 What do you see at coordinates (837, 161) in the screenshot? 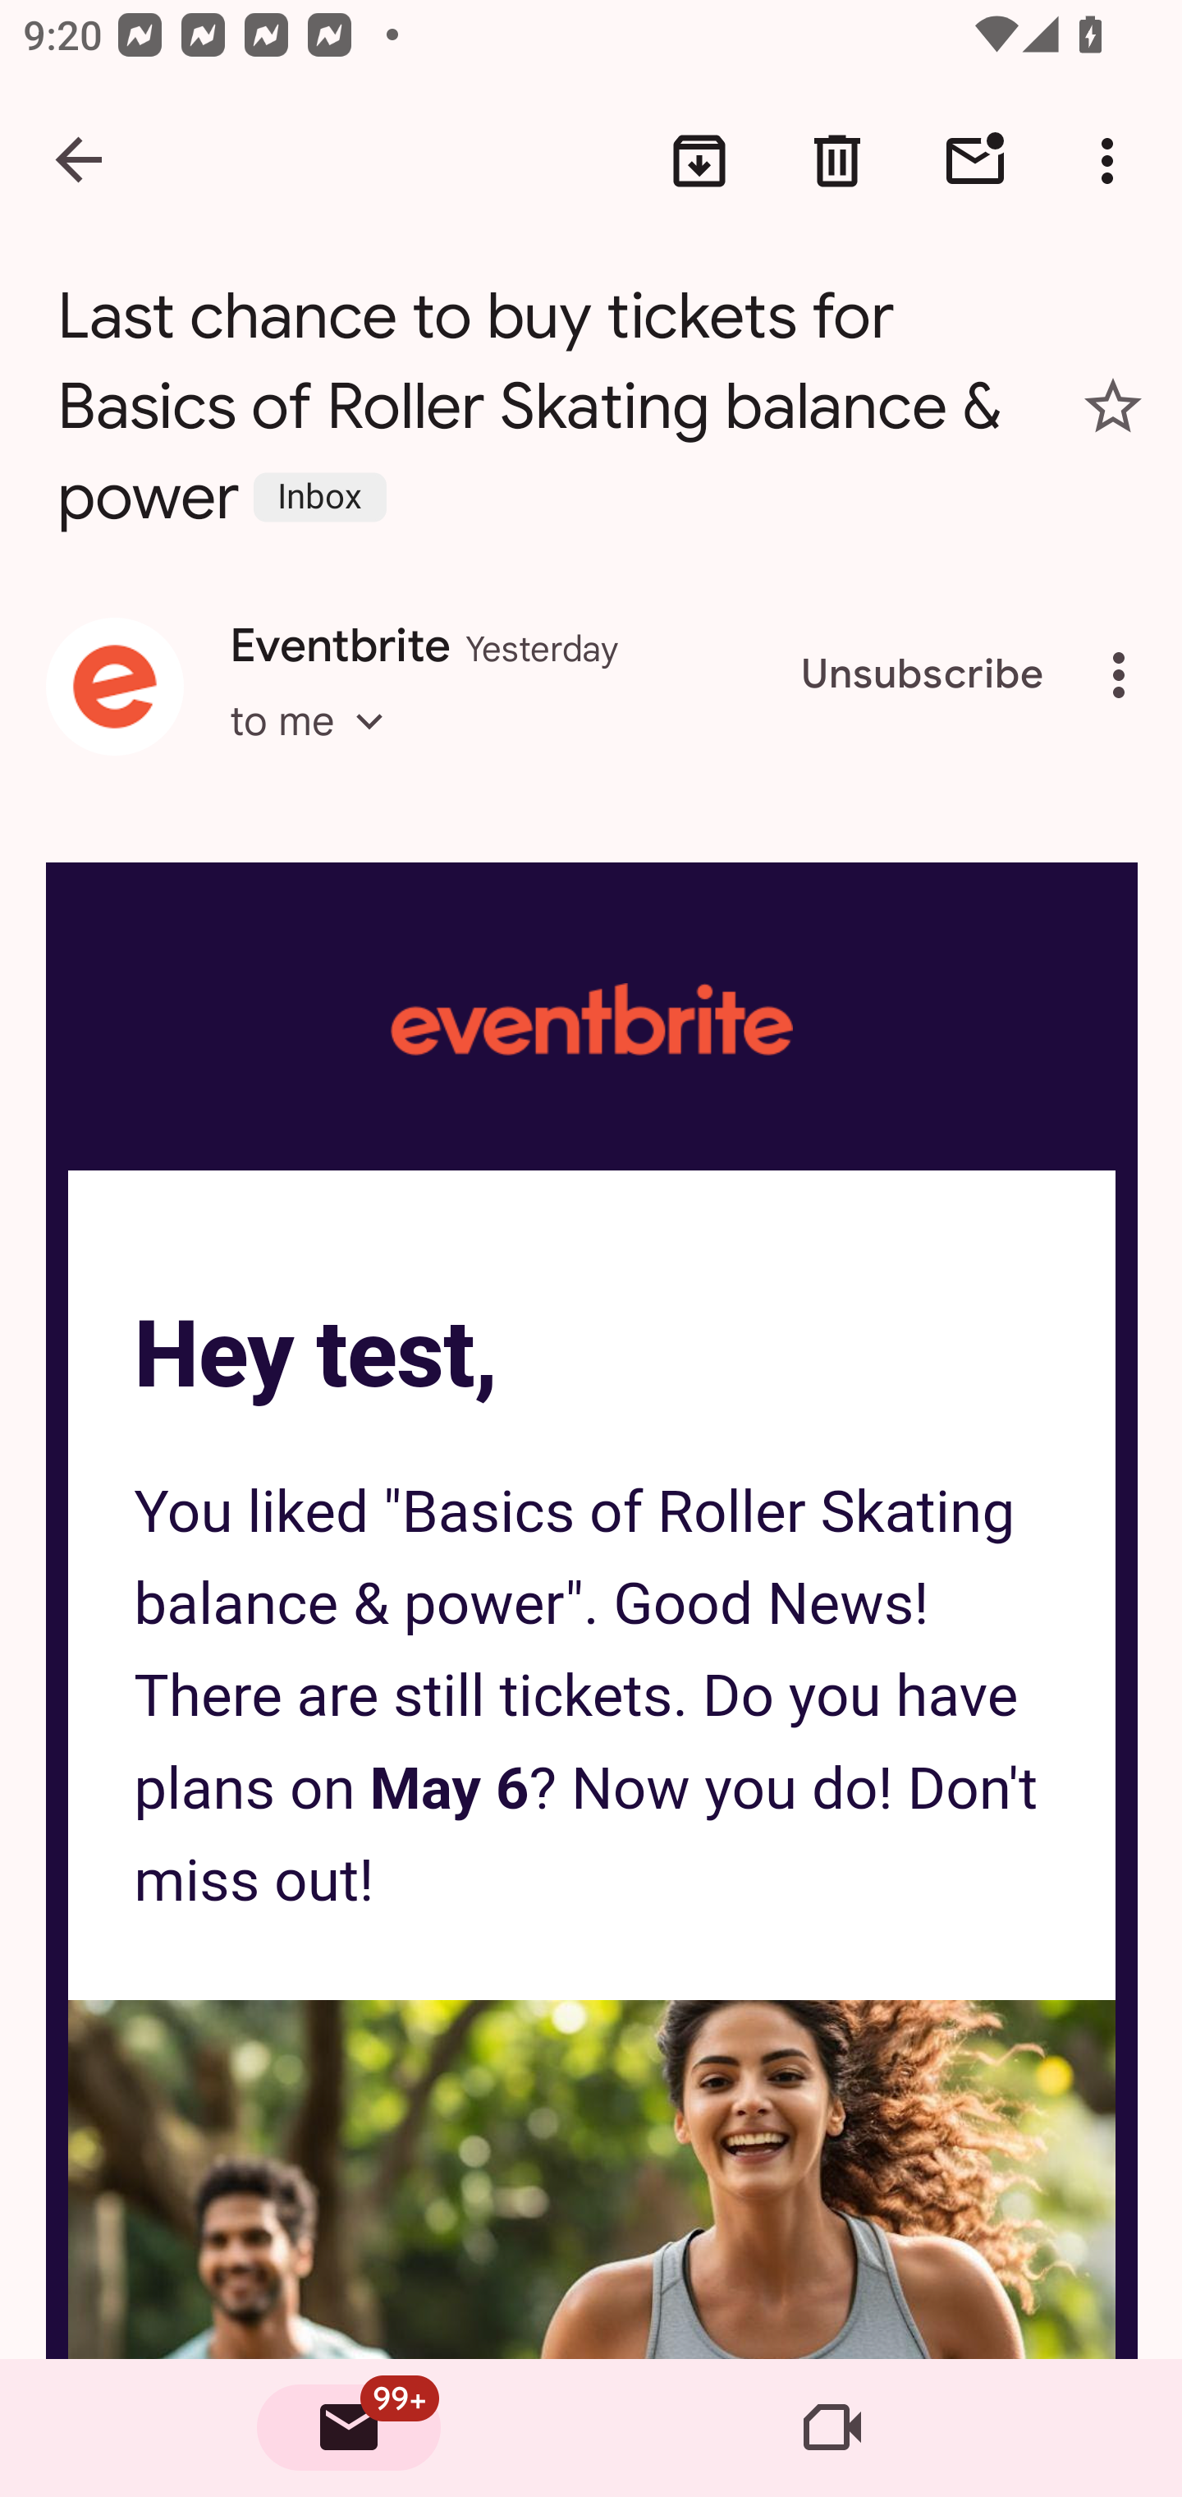
I see `Delete` at bounding box center [837, 161].